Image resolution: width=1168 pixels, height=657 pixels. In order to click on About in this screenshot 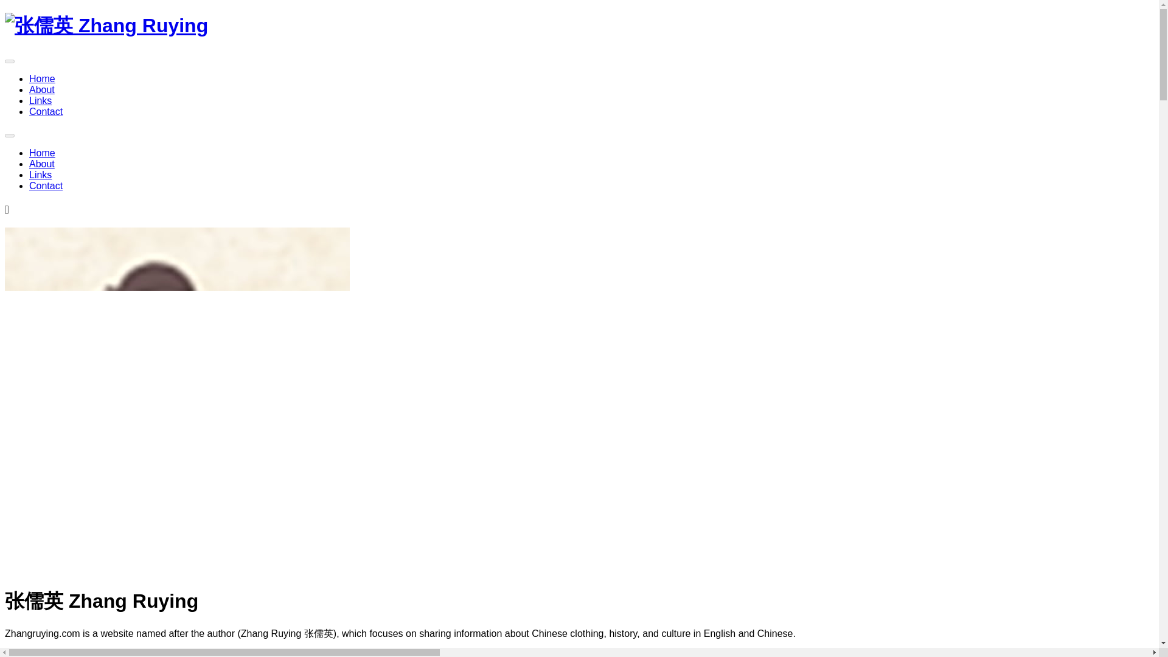, I will do `click(42, 89)`.